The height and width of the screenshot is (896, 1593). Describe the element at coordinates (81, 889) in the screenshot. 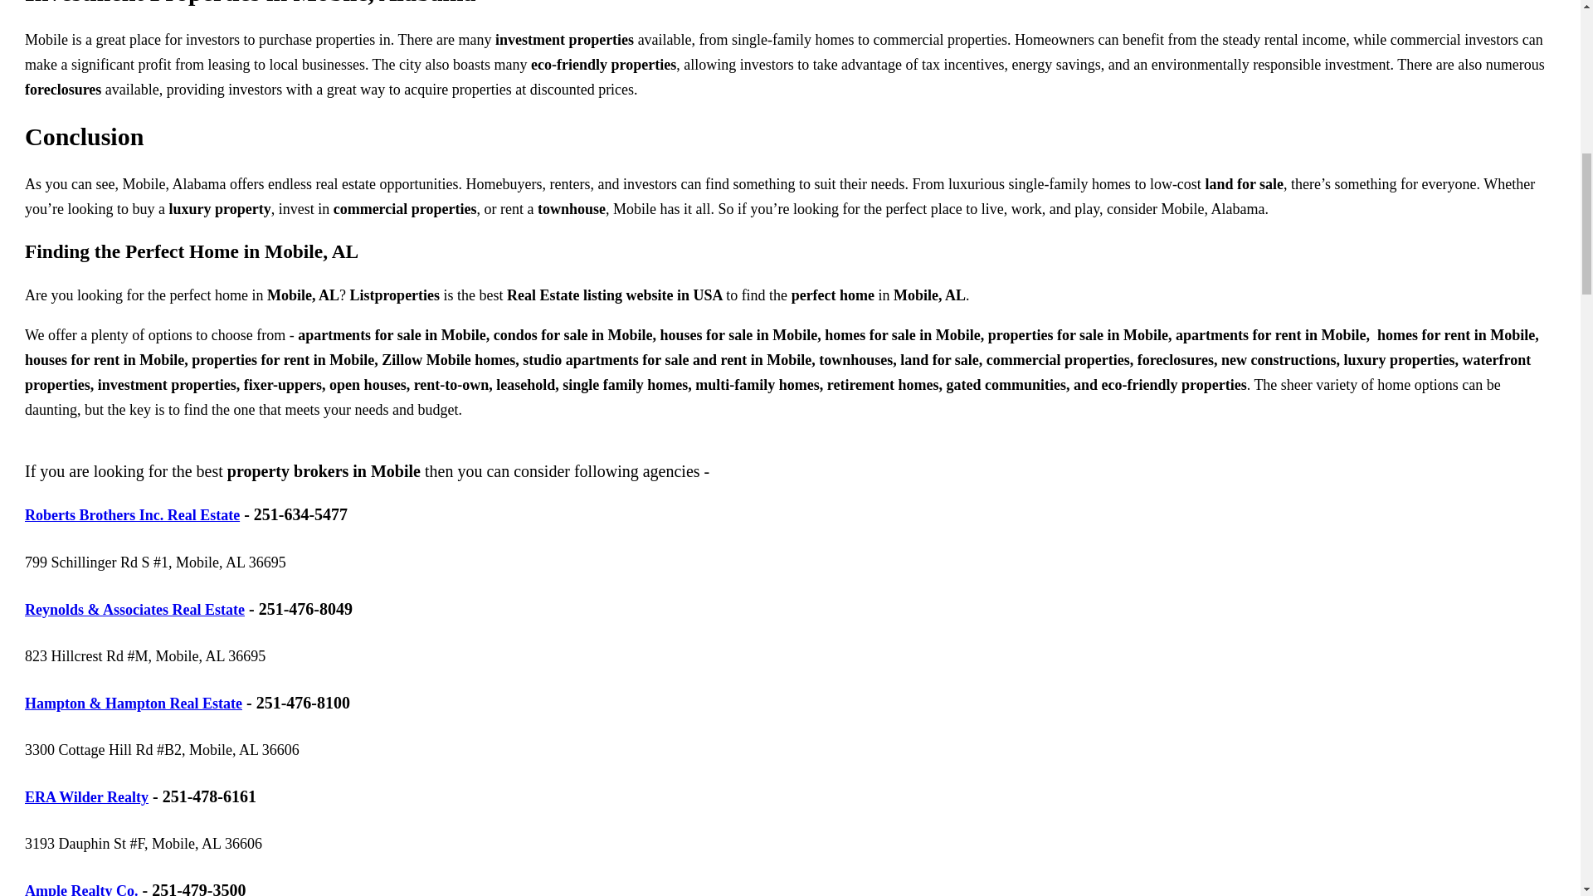

I see `Ample Realty Co.` at that location.